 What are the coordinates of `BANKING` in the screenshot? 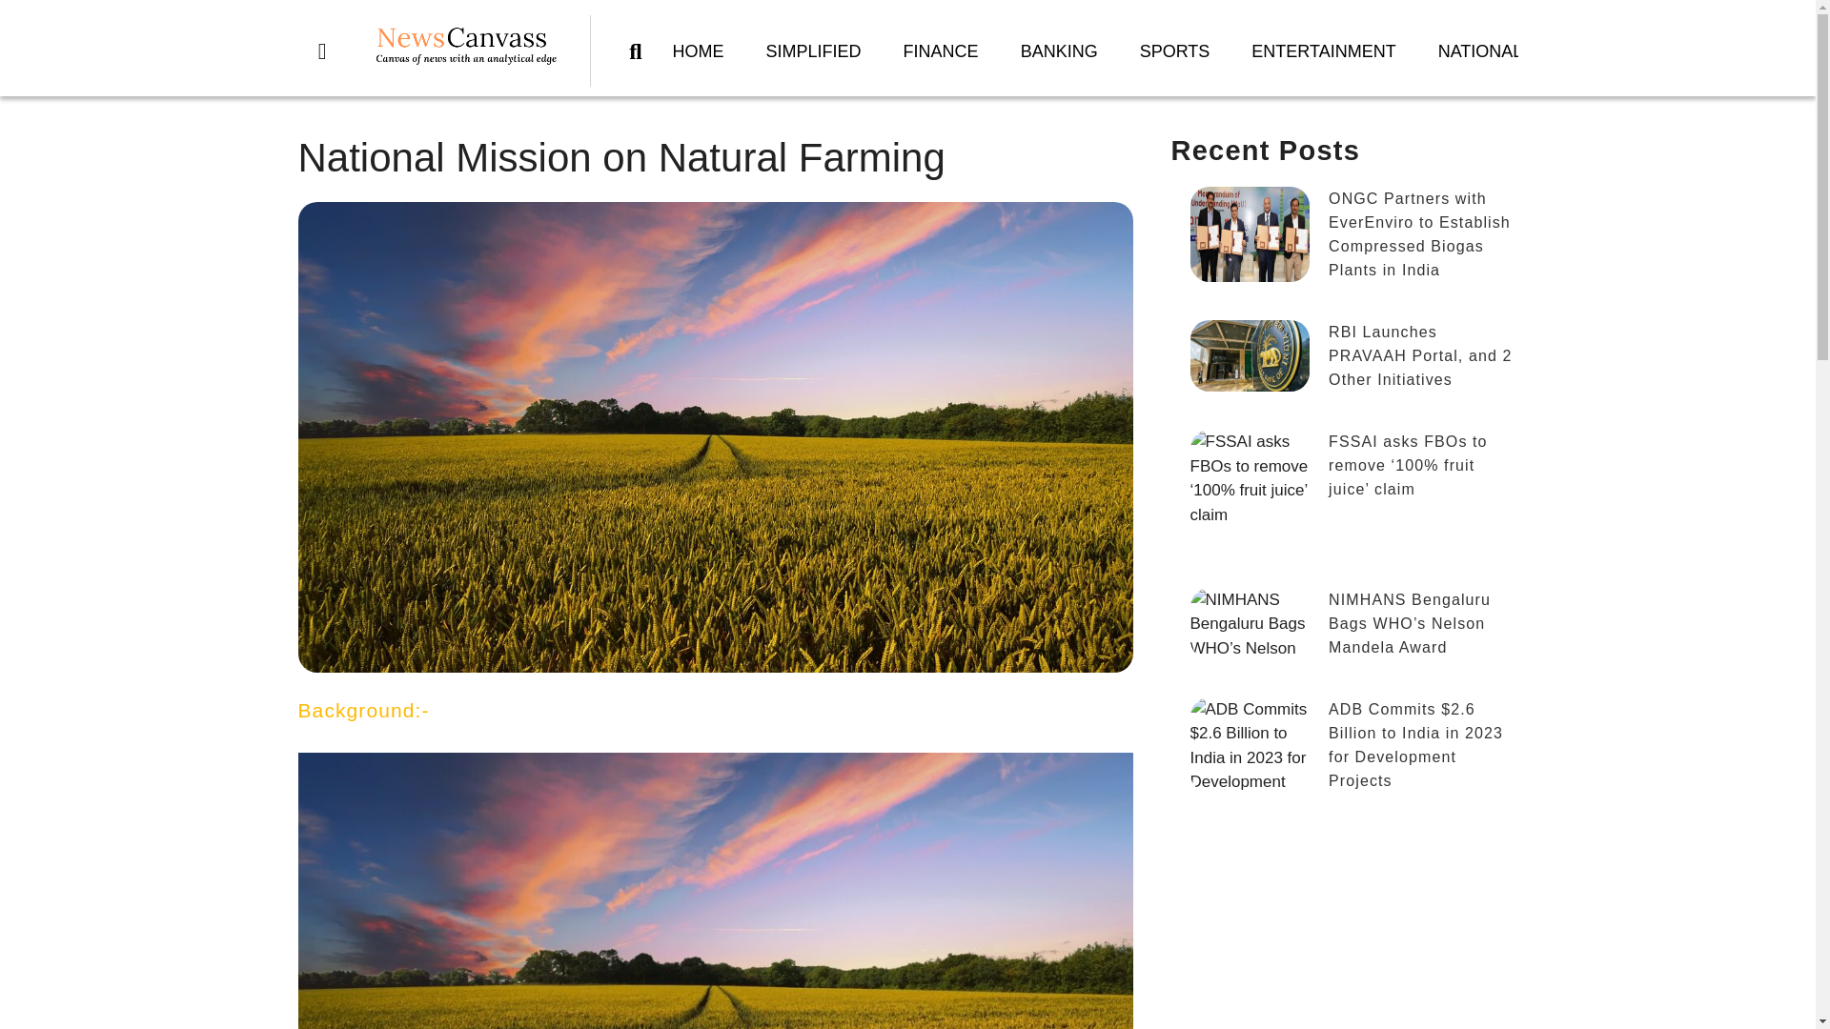 It's located at (1058, 51).